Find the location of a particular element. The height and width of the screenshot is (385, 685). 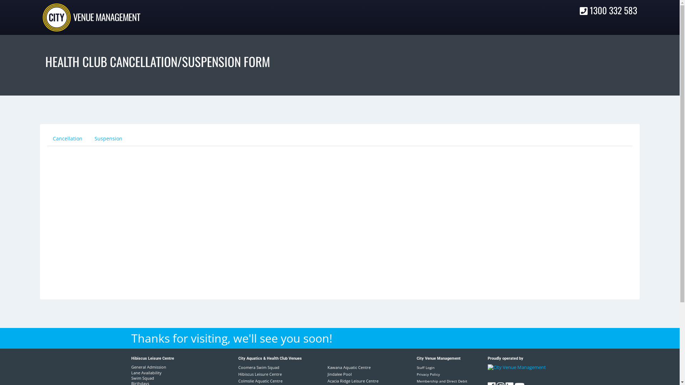

1300 332 583 is located at coordinates (609, 10).